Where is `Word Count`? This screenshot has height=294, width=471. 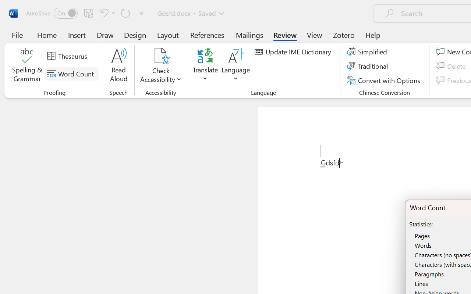
Word Count is located at coordinates (71, 74).